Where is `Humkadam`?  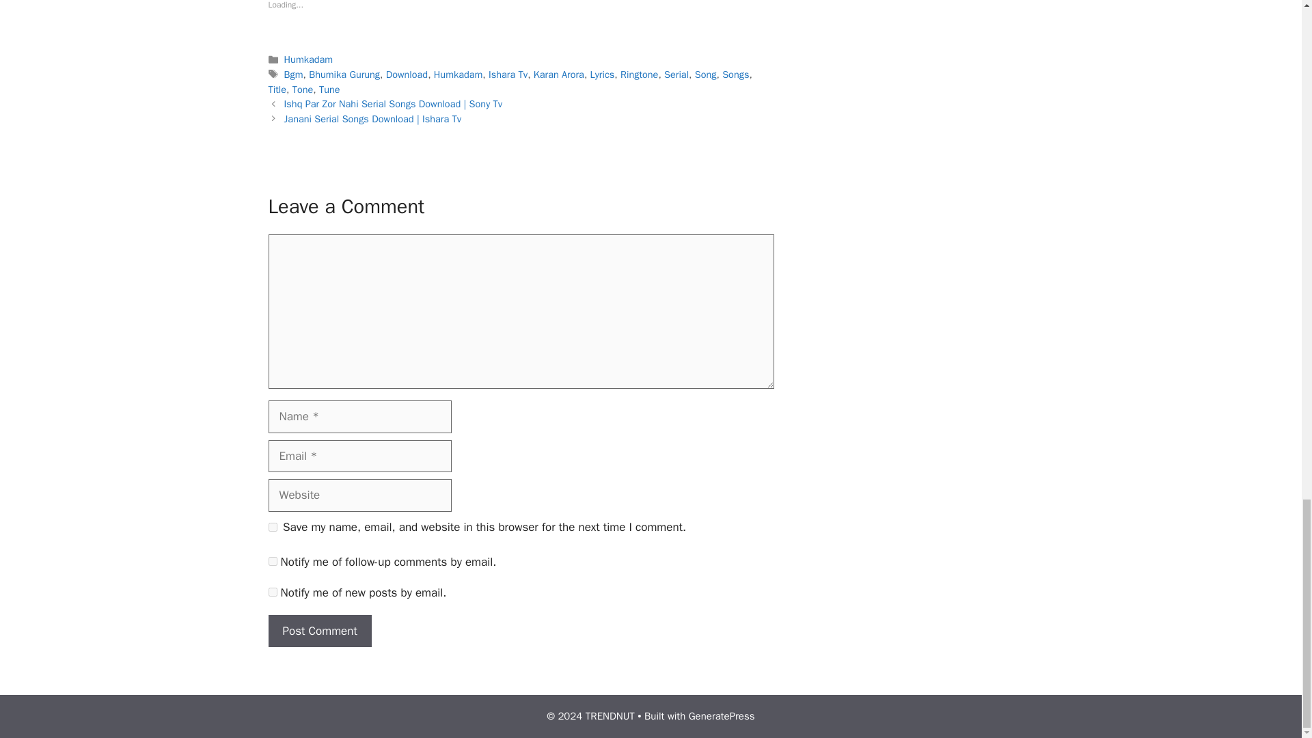 Humkadam is located at coordinates (458, 74).